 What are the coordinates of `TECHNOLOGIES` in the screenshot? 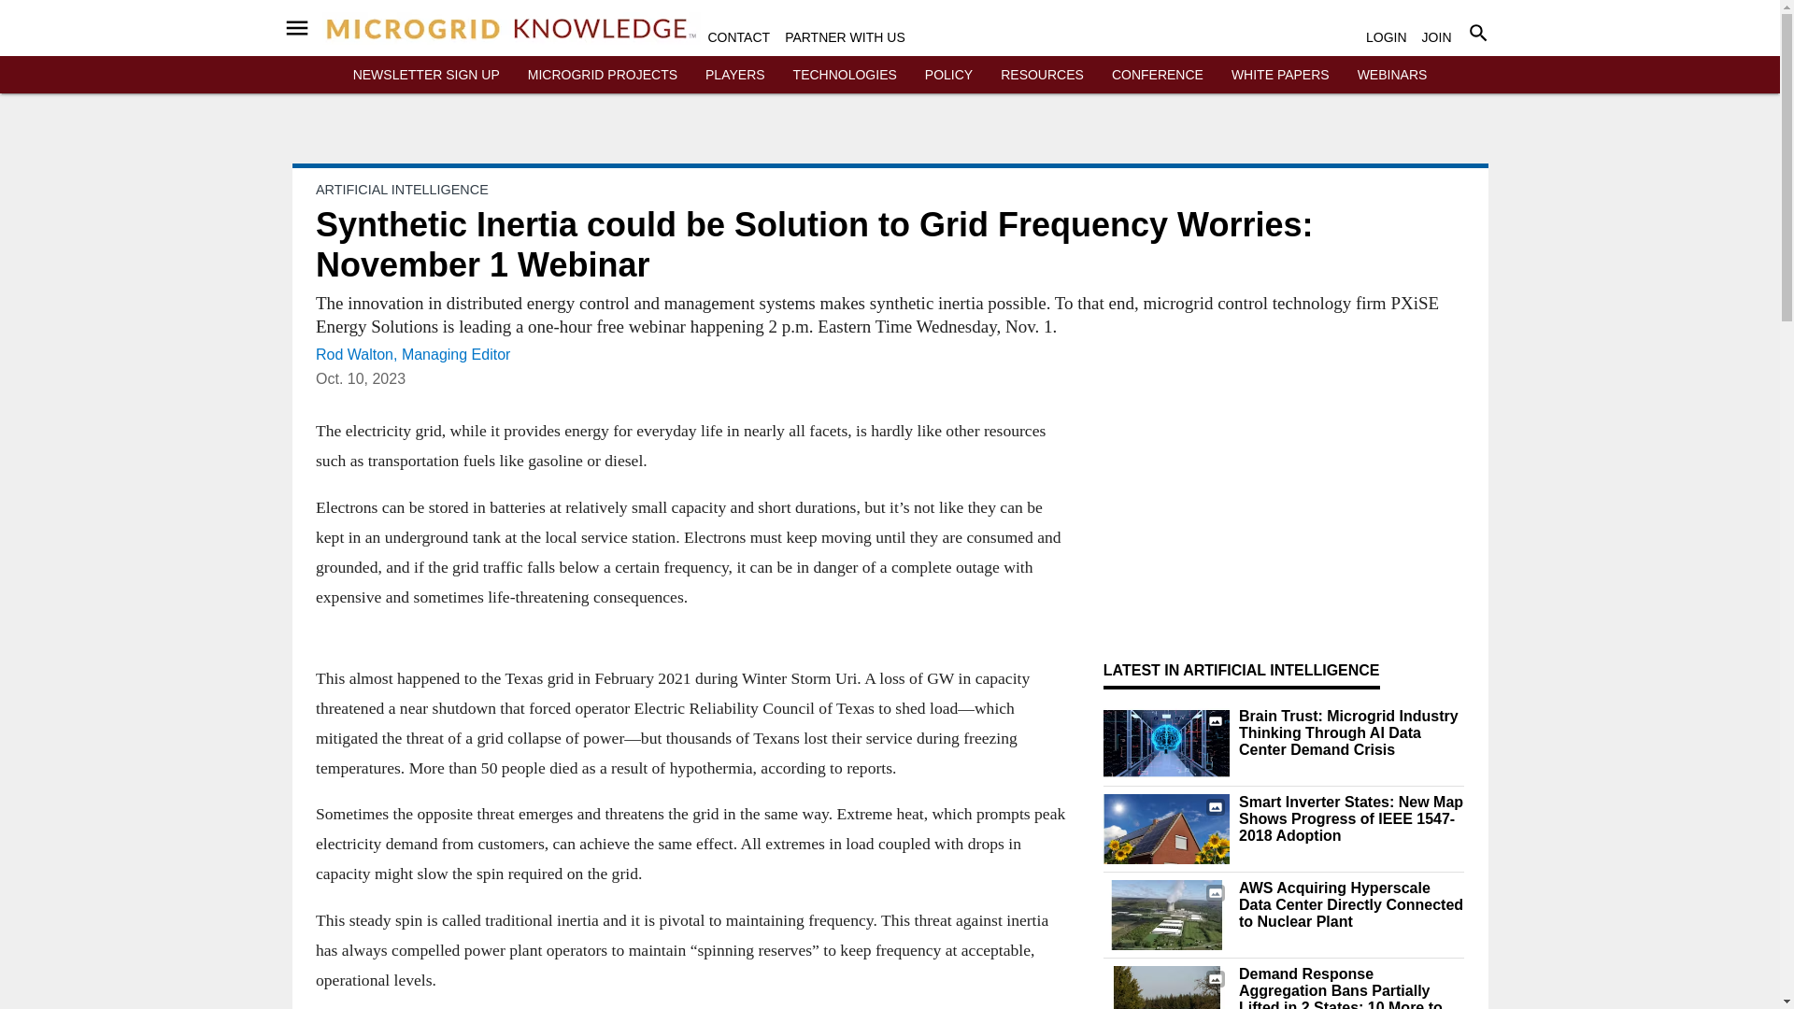 It's located at (845, 75).